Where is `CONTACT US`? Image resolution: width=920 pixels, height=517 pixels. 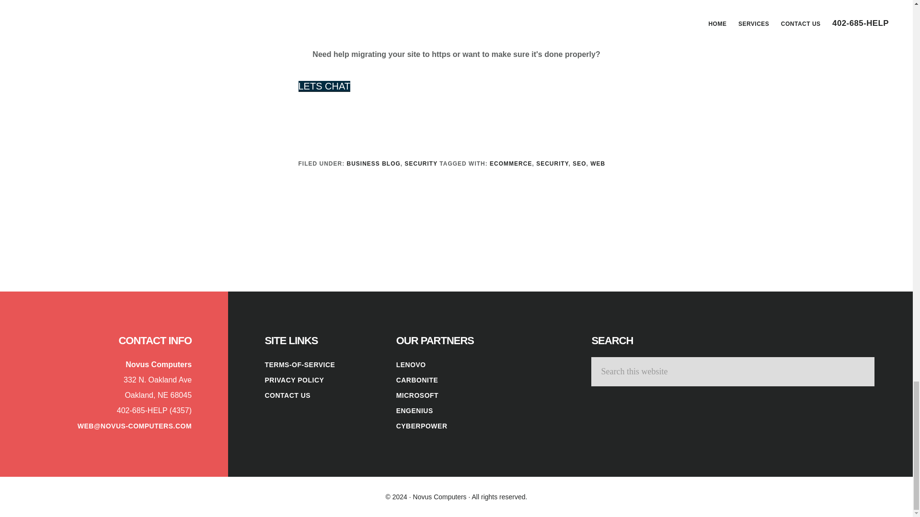 CONTACT US is located at coordinates (287, 395).